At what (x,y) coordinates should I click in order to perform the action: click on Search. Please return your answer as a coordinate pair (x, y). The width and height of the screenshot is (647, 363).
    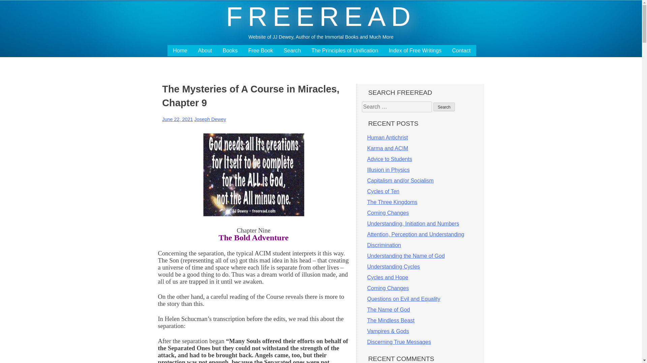
    Looking at the image, I should click on (292, 50).